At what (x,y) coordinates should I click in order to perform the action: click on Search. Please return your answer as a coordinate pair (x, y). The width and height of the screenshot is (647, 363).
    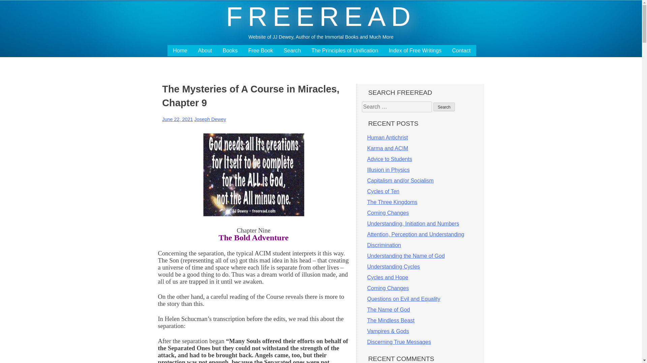
    Looking at the image, I should click on (292, 50).